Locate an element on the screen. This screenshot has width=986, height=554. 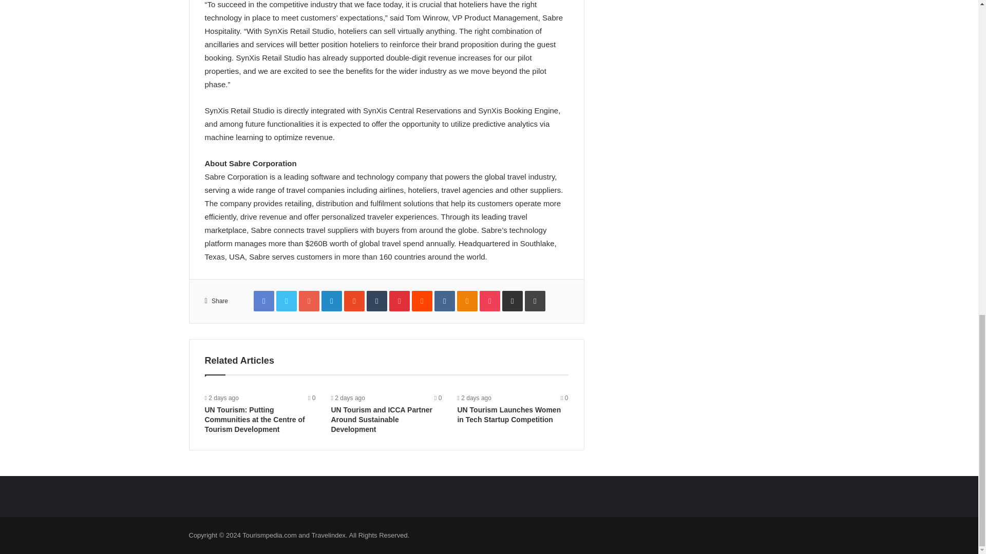
StumbleUpon is located at coordinates (354, 301).